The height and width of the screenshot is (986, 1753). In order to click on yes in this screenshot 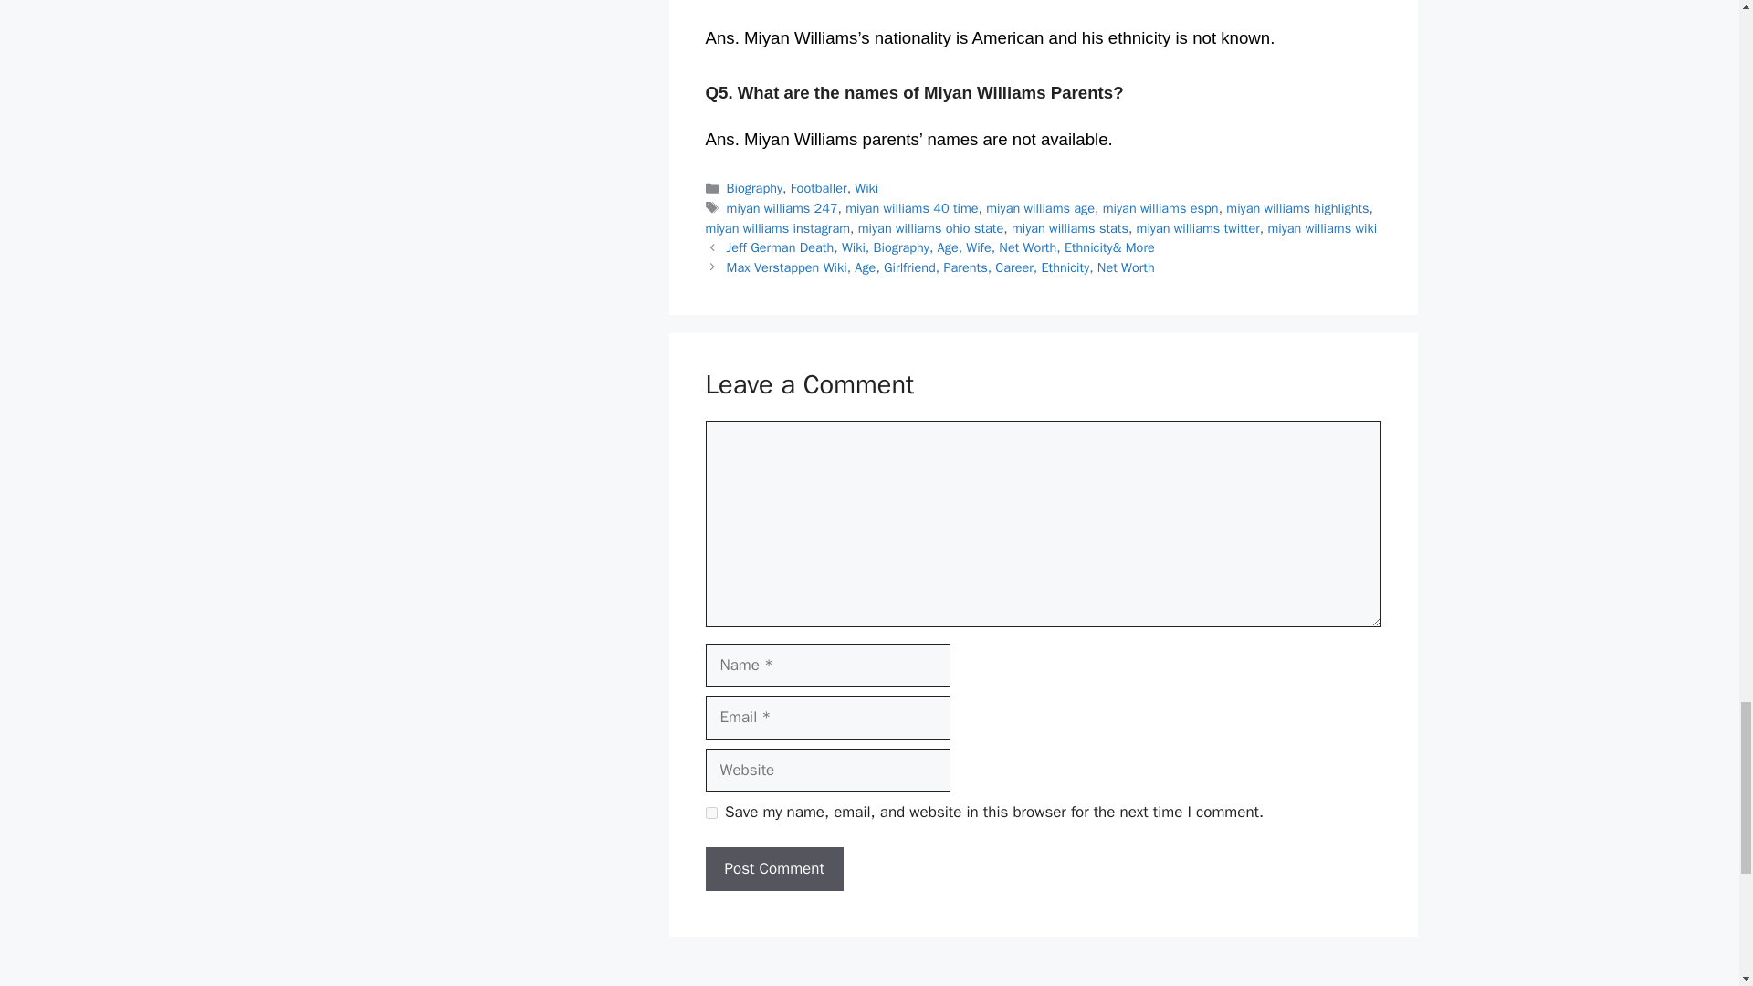, I will do `click(710, 813)`.